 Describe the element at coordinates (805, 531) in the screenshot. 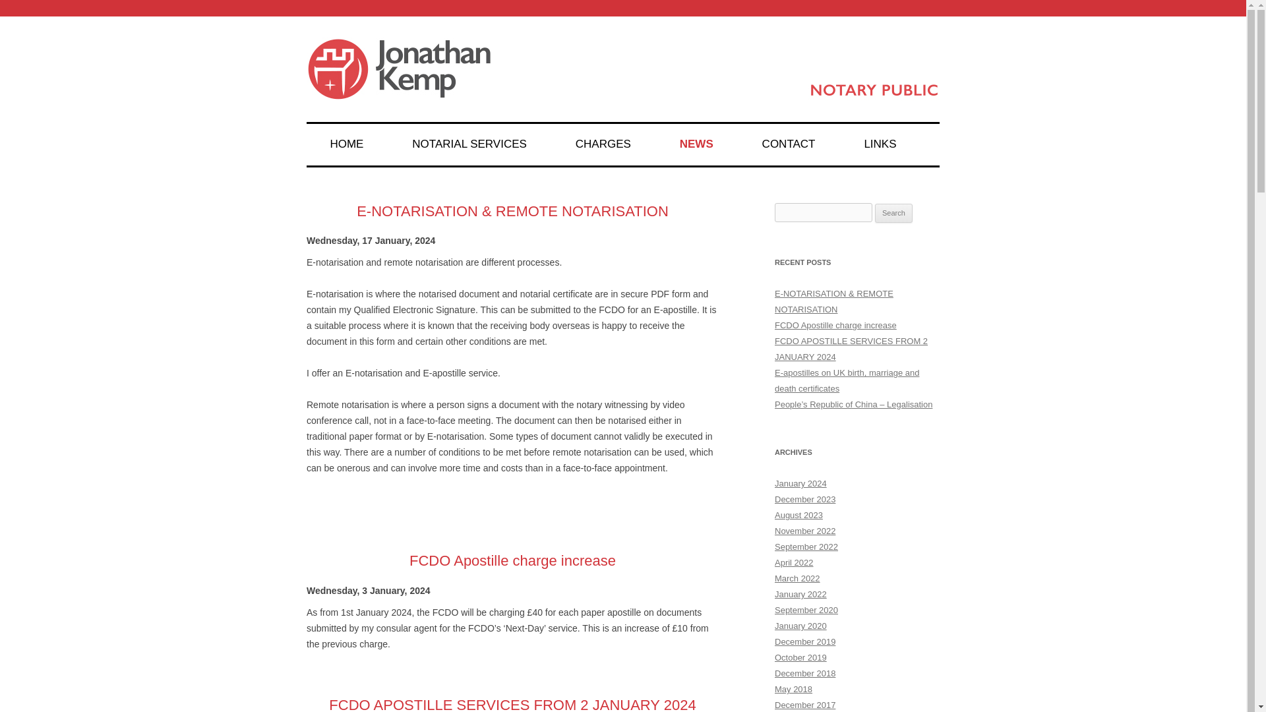

I see `November 2022` at that location.